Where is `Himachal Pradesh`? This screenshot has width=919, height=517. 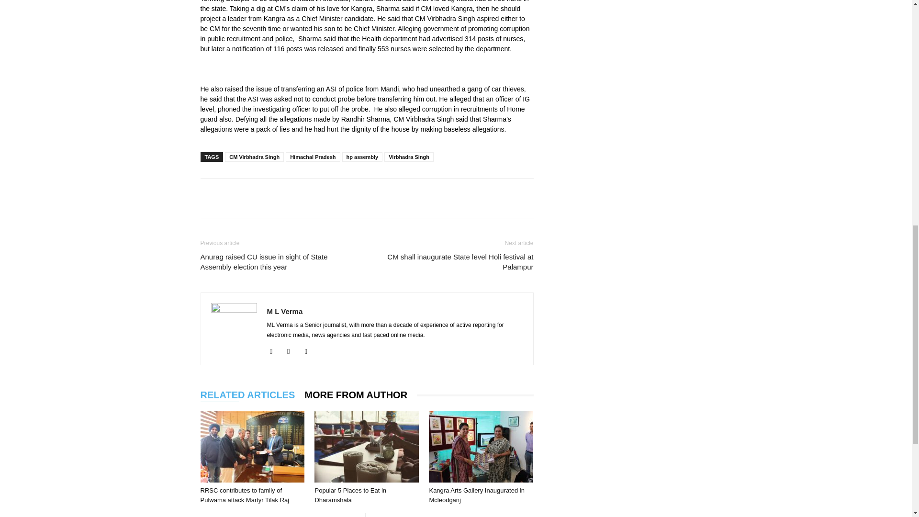 Himachal Pradesh is located at coordinates (313, 157).